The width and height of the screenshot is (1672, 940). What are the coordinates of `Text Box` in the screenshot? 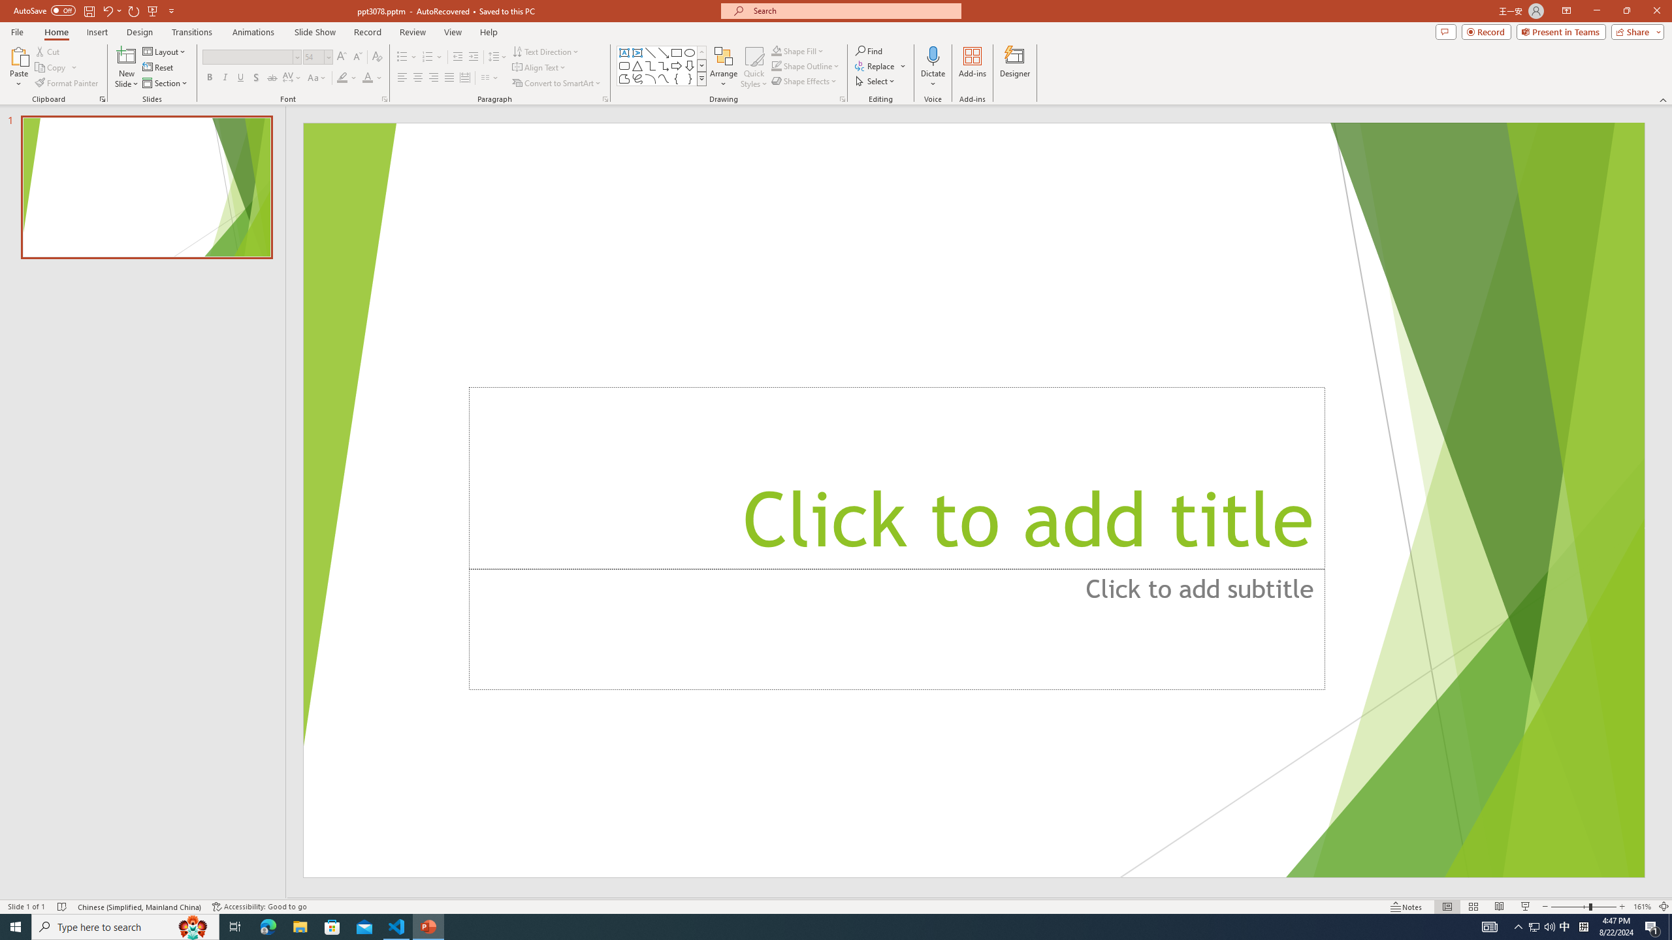 It's located at (624, 52).